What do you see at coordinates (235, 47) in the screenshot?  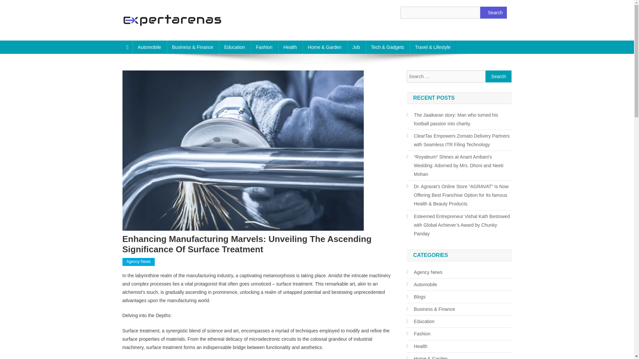 I see `Education` at bounding box center [235, 47].